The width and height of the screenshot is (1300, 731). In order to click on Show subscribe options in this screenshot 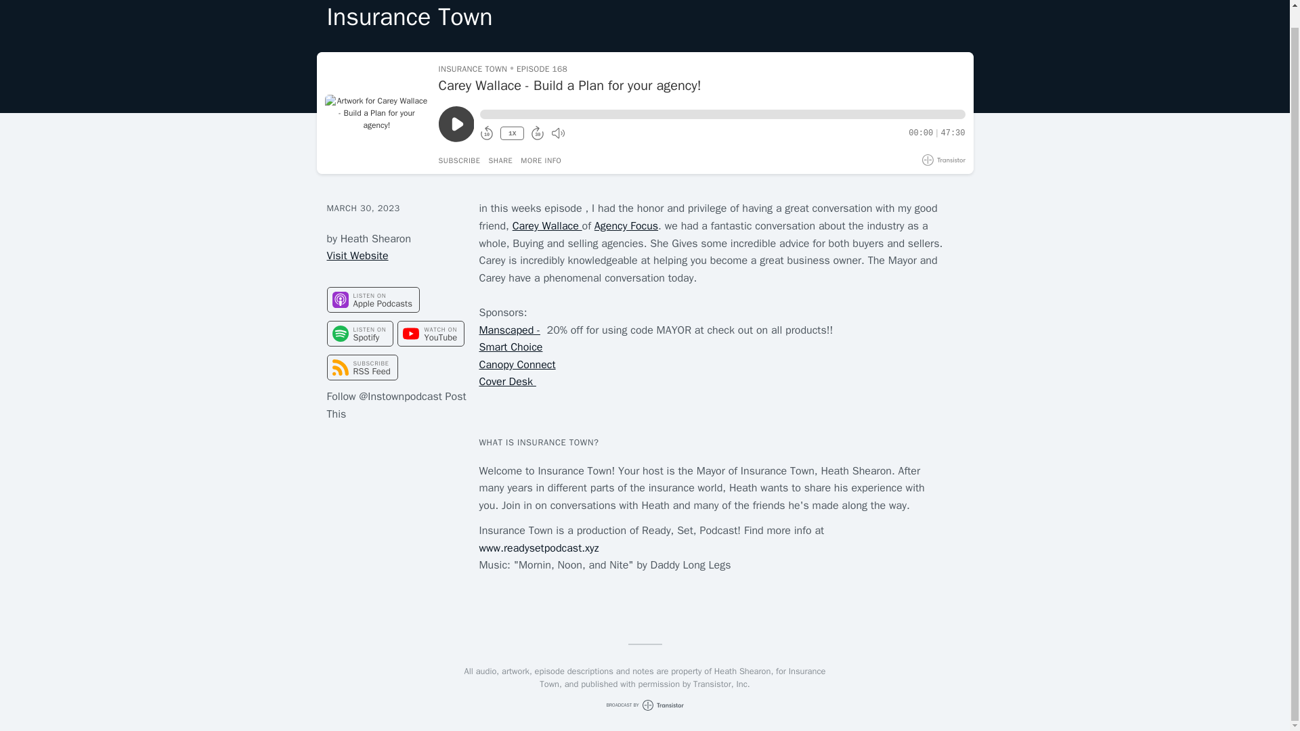, I will do `click(460, 160)`.